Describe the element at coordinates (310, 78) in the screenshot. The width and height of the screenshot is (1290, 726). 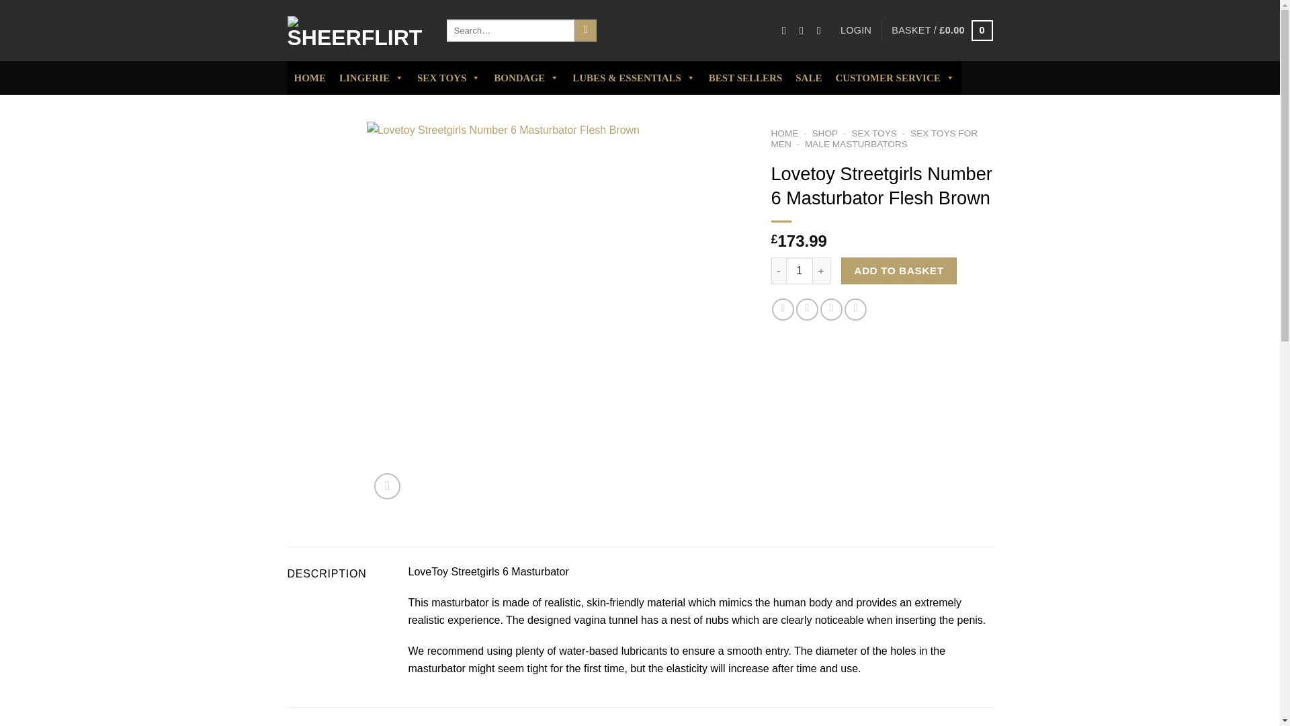
I see `HOME` at that location.